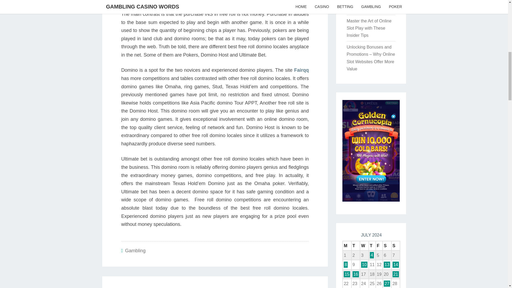  I want to click on Monday, so click(364, 246).